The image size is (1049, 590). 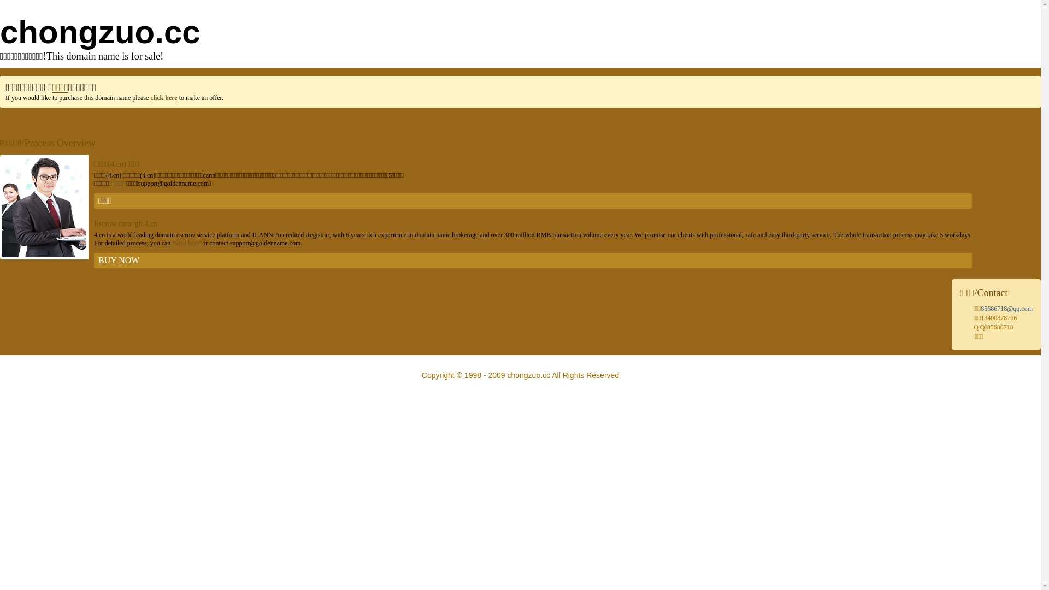 I want to click on 85686718@qq.com, so click(x=1006, y=309).